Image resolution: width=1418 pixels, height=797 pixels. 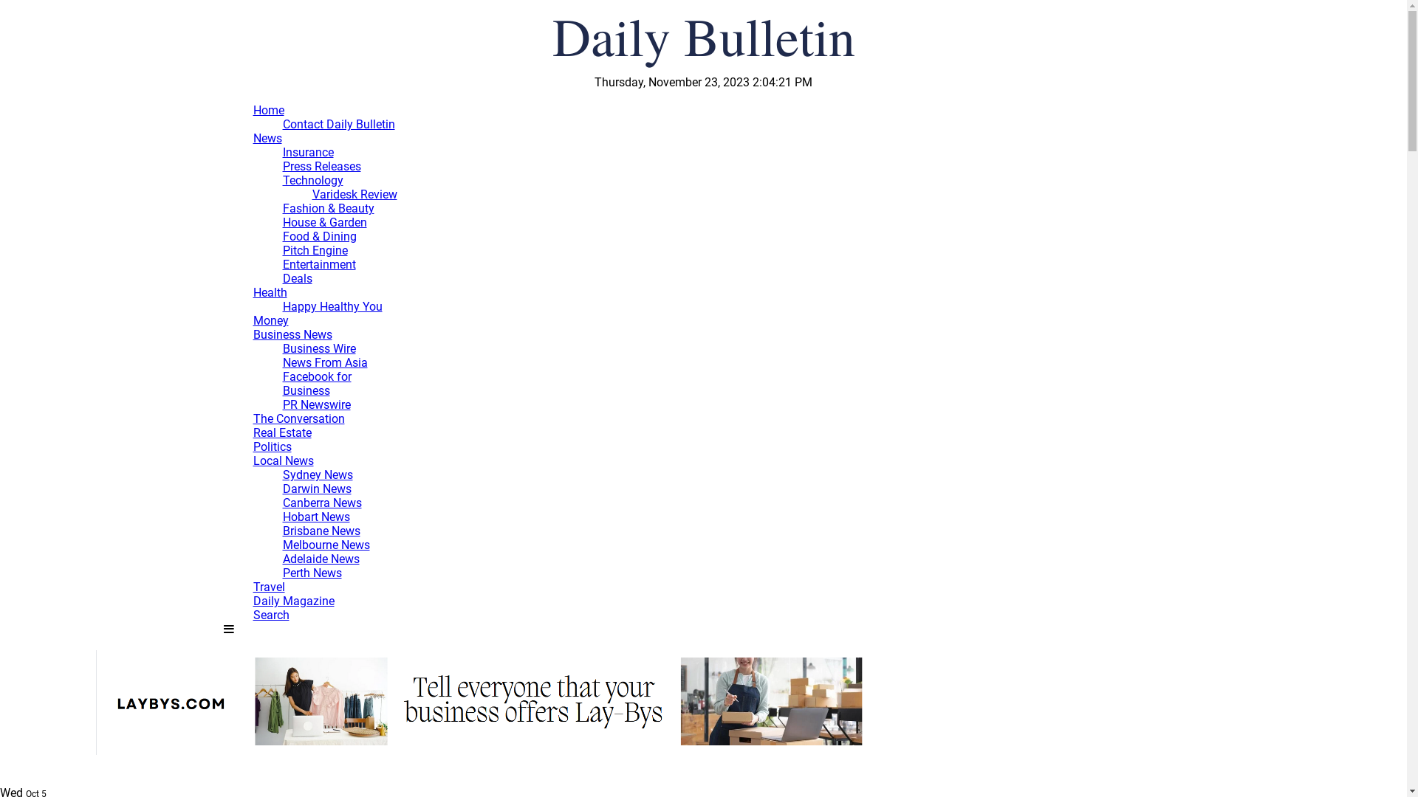 What do you see at coordinates (319, 264) in the screenshot?
I see `Entertainment` at bounding box center [319, 264].